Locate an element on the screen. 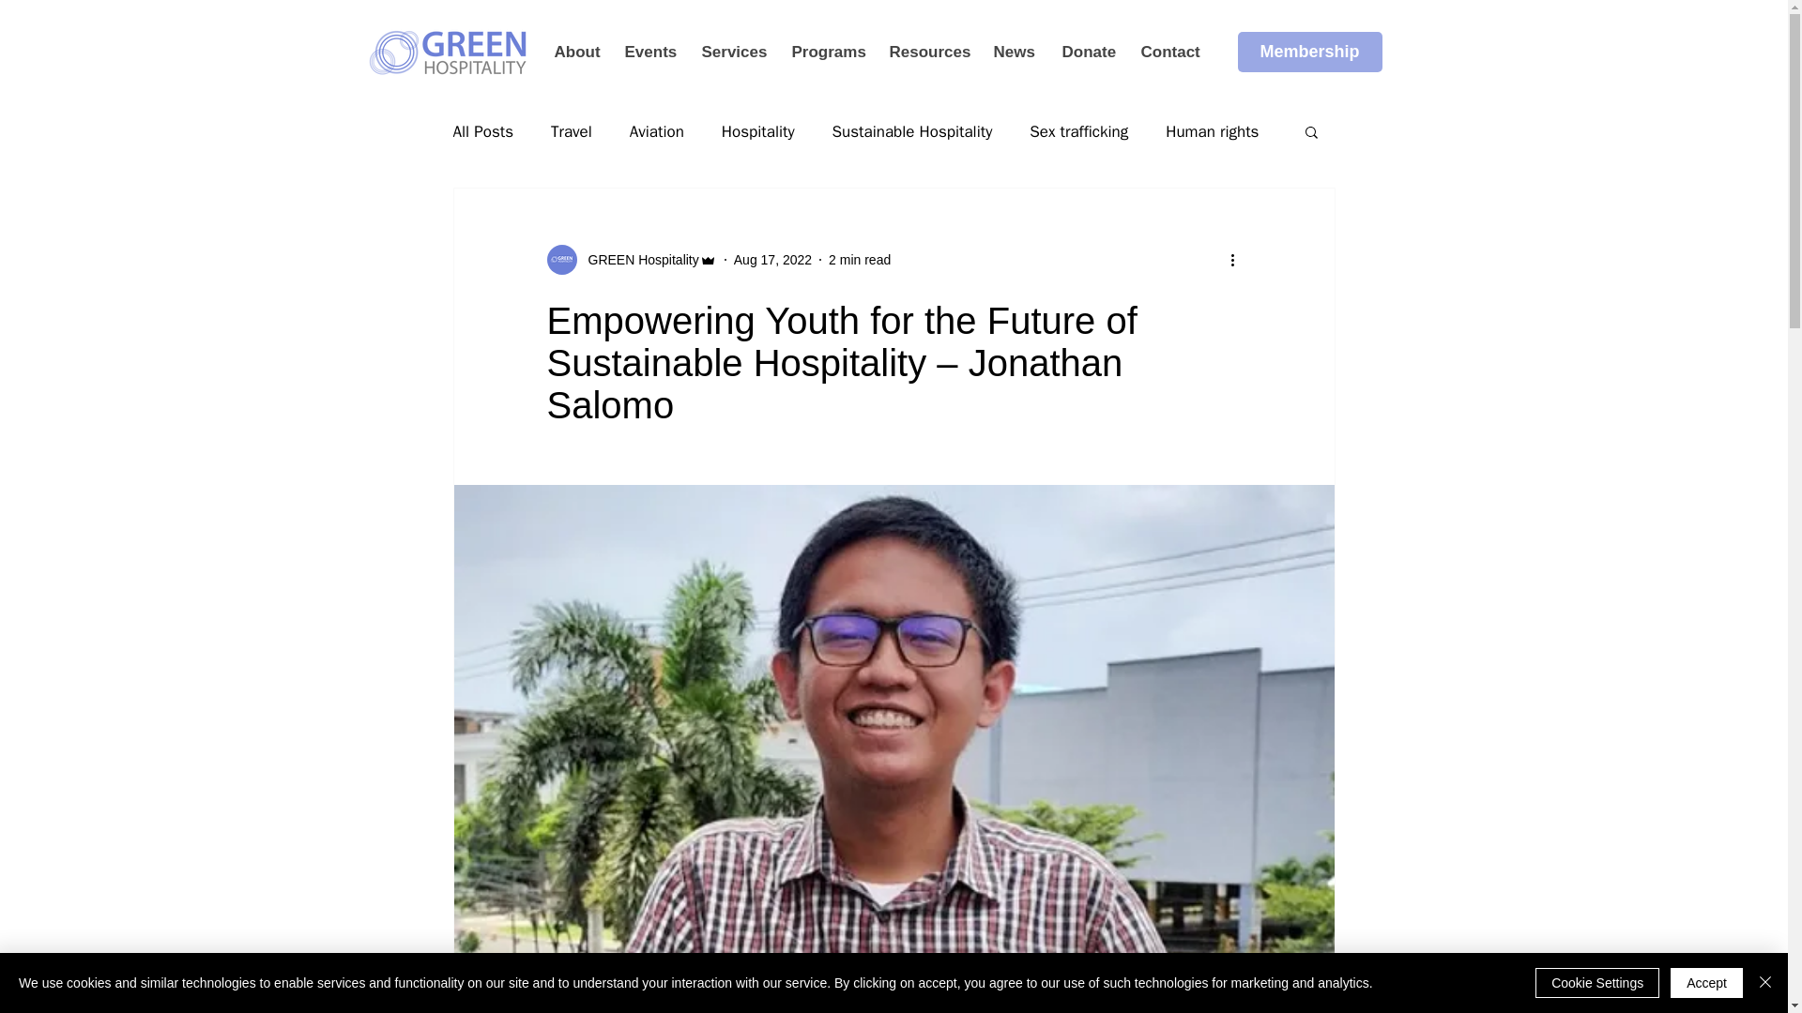 The width and height of the screenshot is (1802, 1013). GREEN Hospitality is located at coordinates (637, 259).